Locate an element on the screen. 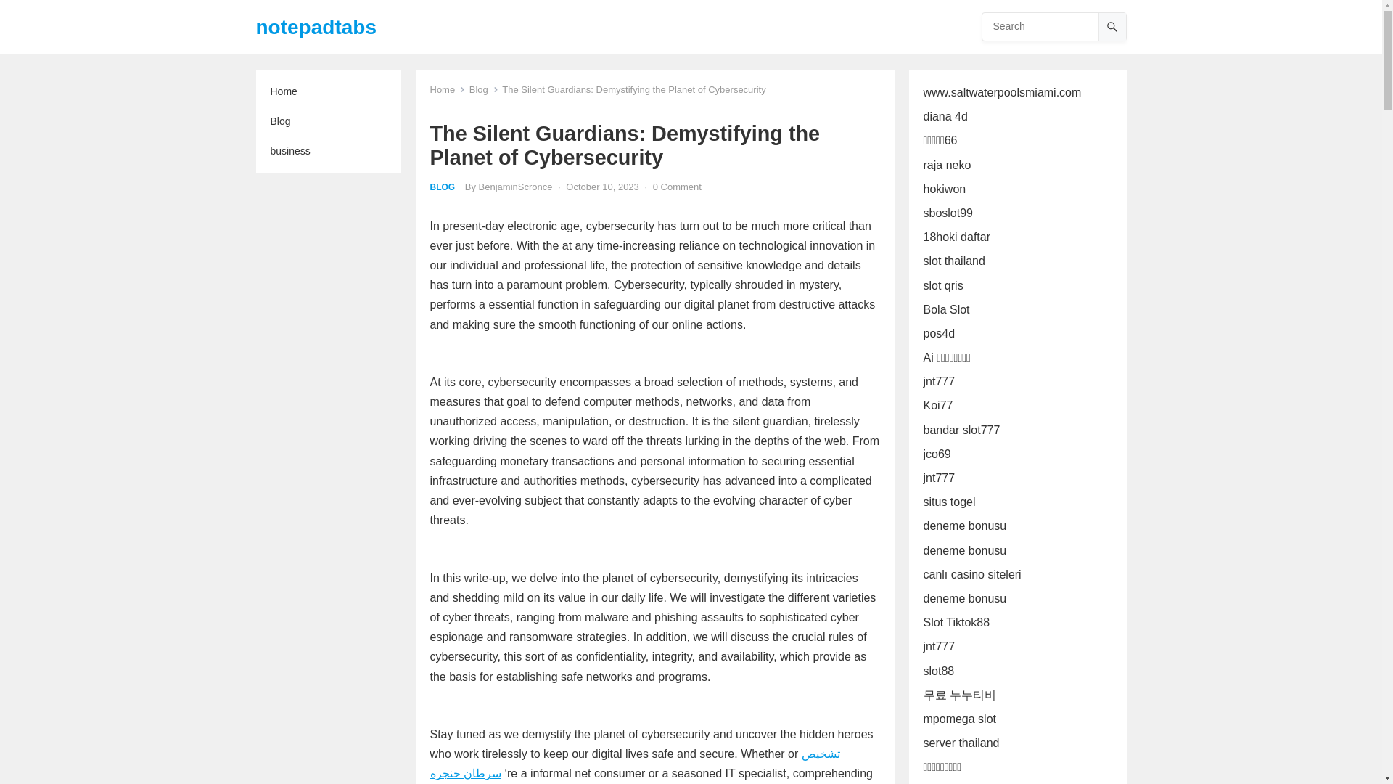 This screenshot has height=784, width=1393. Posts by BenjaminScronce is located at coordinates (516, 186).